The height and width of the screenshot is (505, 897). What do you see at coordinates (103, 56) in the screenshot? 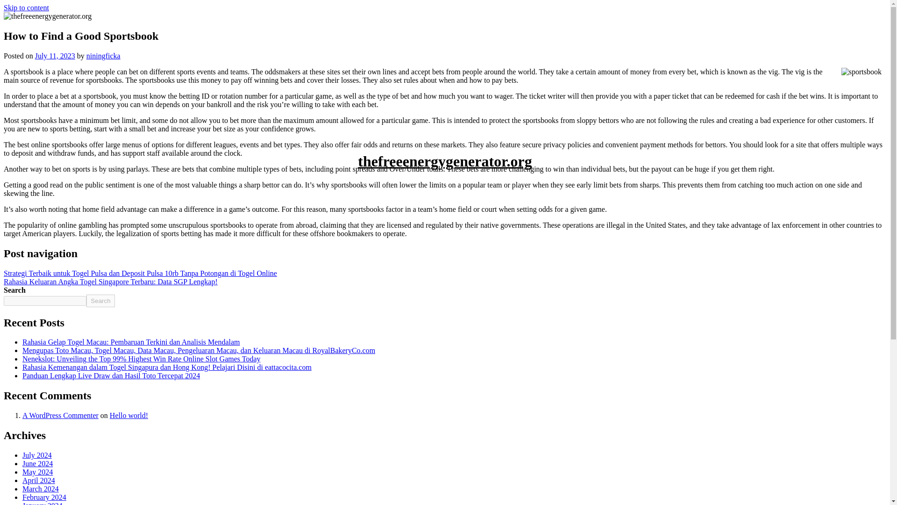
I see `niningficka` at bounding box center [103, 56].